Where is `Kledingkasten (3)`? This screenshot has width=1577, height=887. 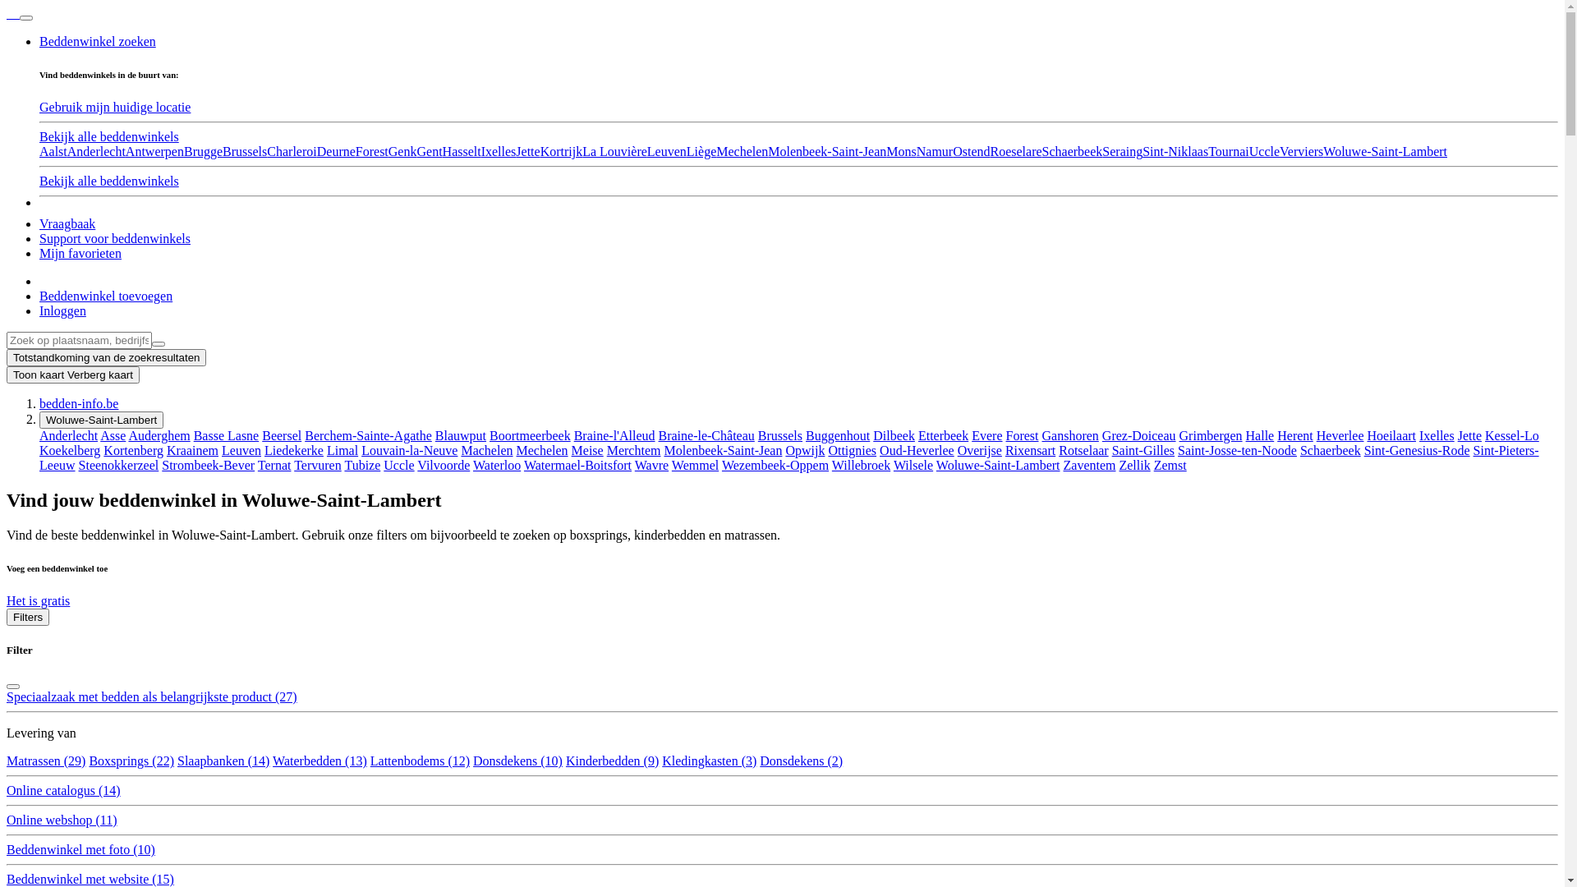 Kledingkasten (3) is located at coordinates (710, 761).